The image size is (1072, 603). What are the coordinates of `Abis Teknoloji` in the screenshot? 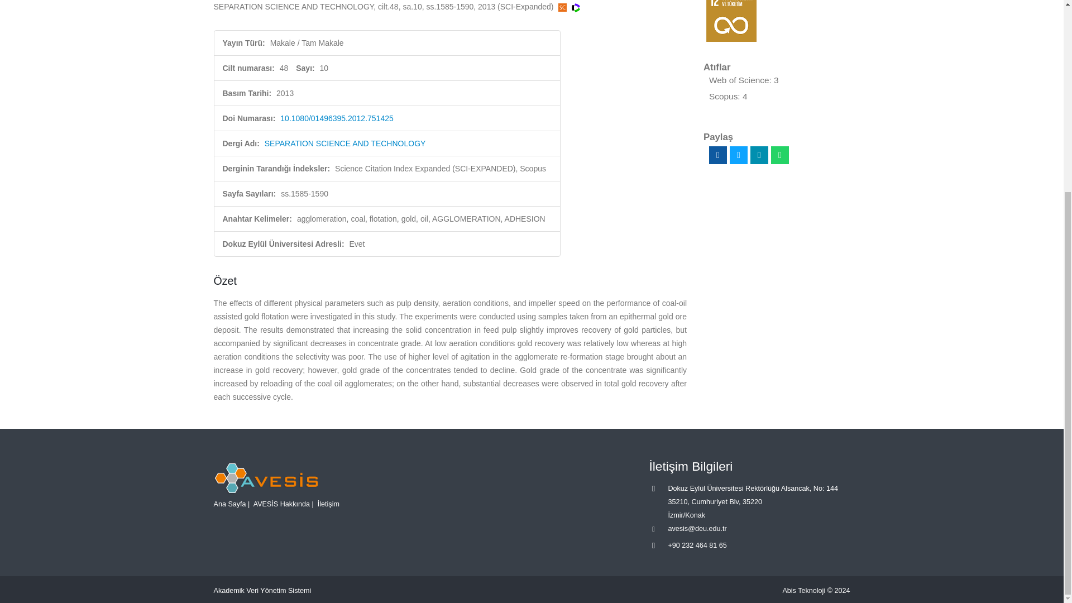 It's located at (804, 590).